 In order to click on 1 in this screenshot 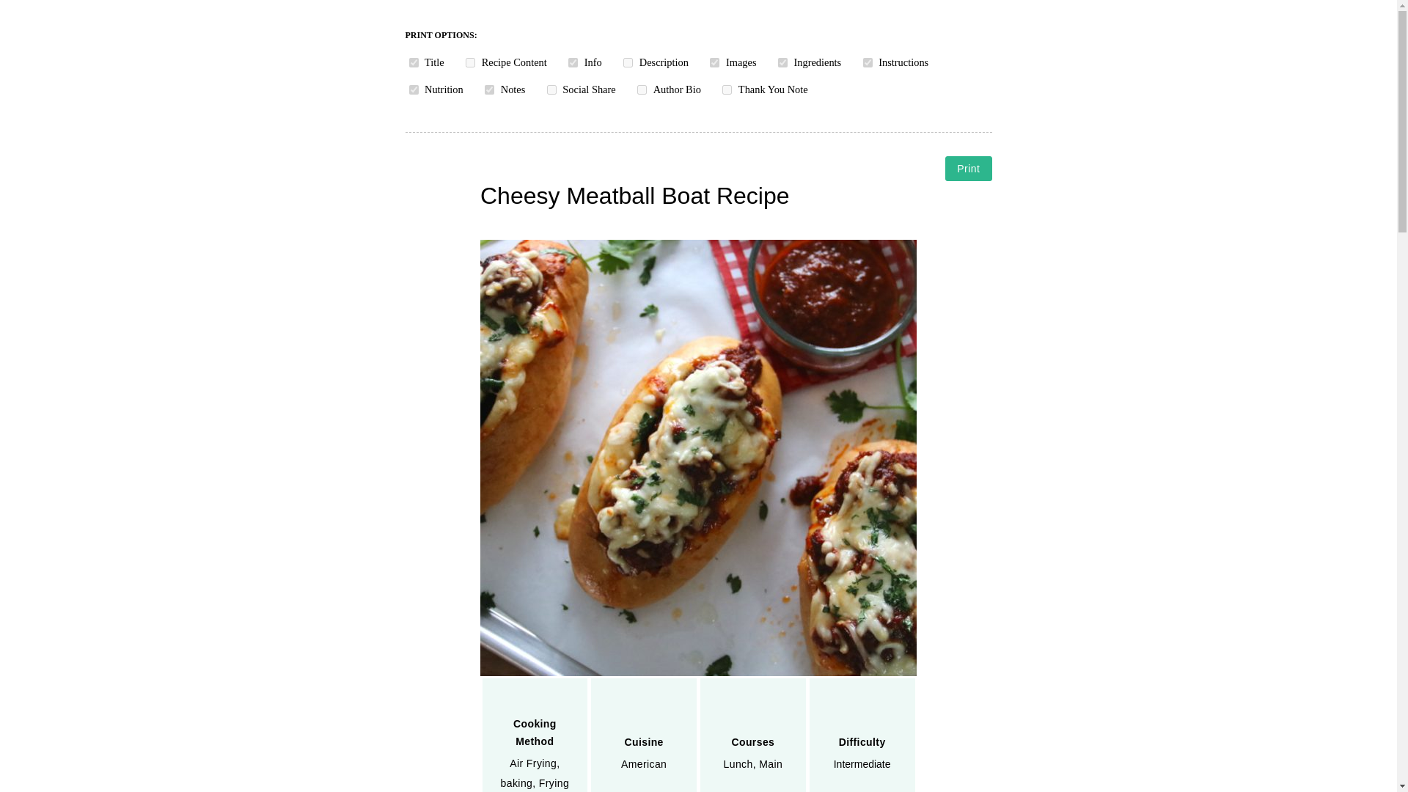, I will do `click(414, 62)`.